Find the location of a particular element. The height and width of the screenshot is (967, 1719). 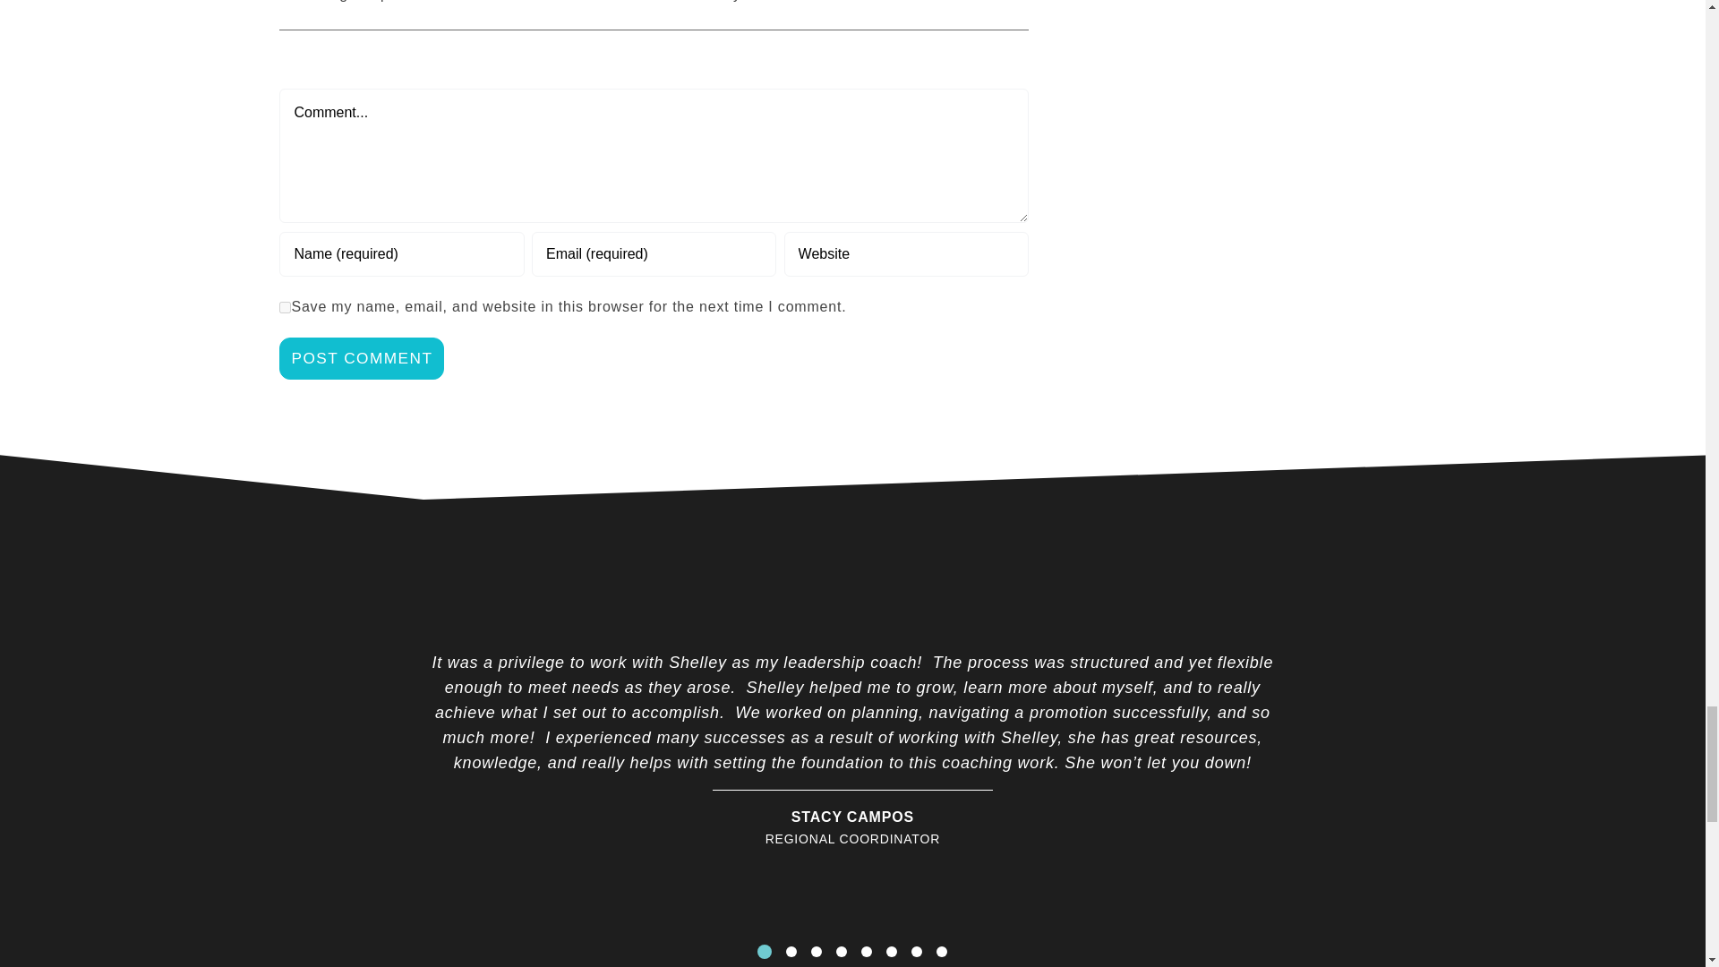

yes is located at coordinates (285, 306).